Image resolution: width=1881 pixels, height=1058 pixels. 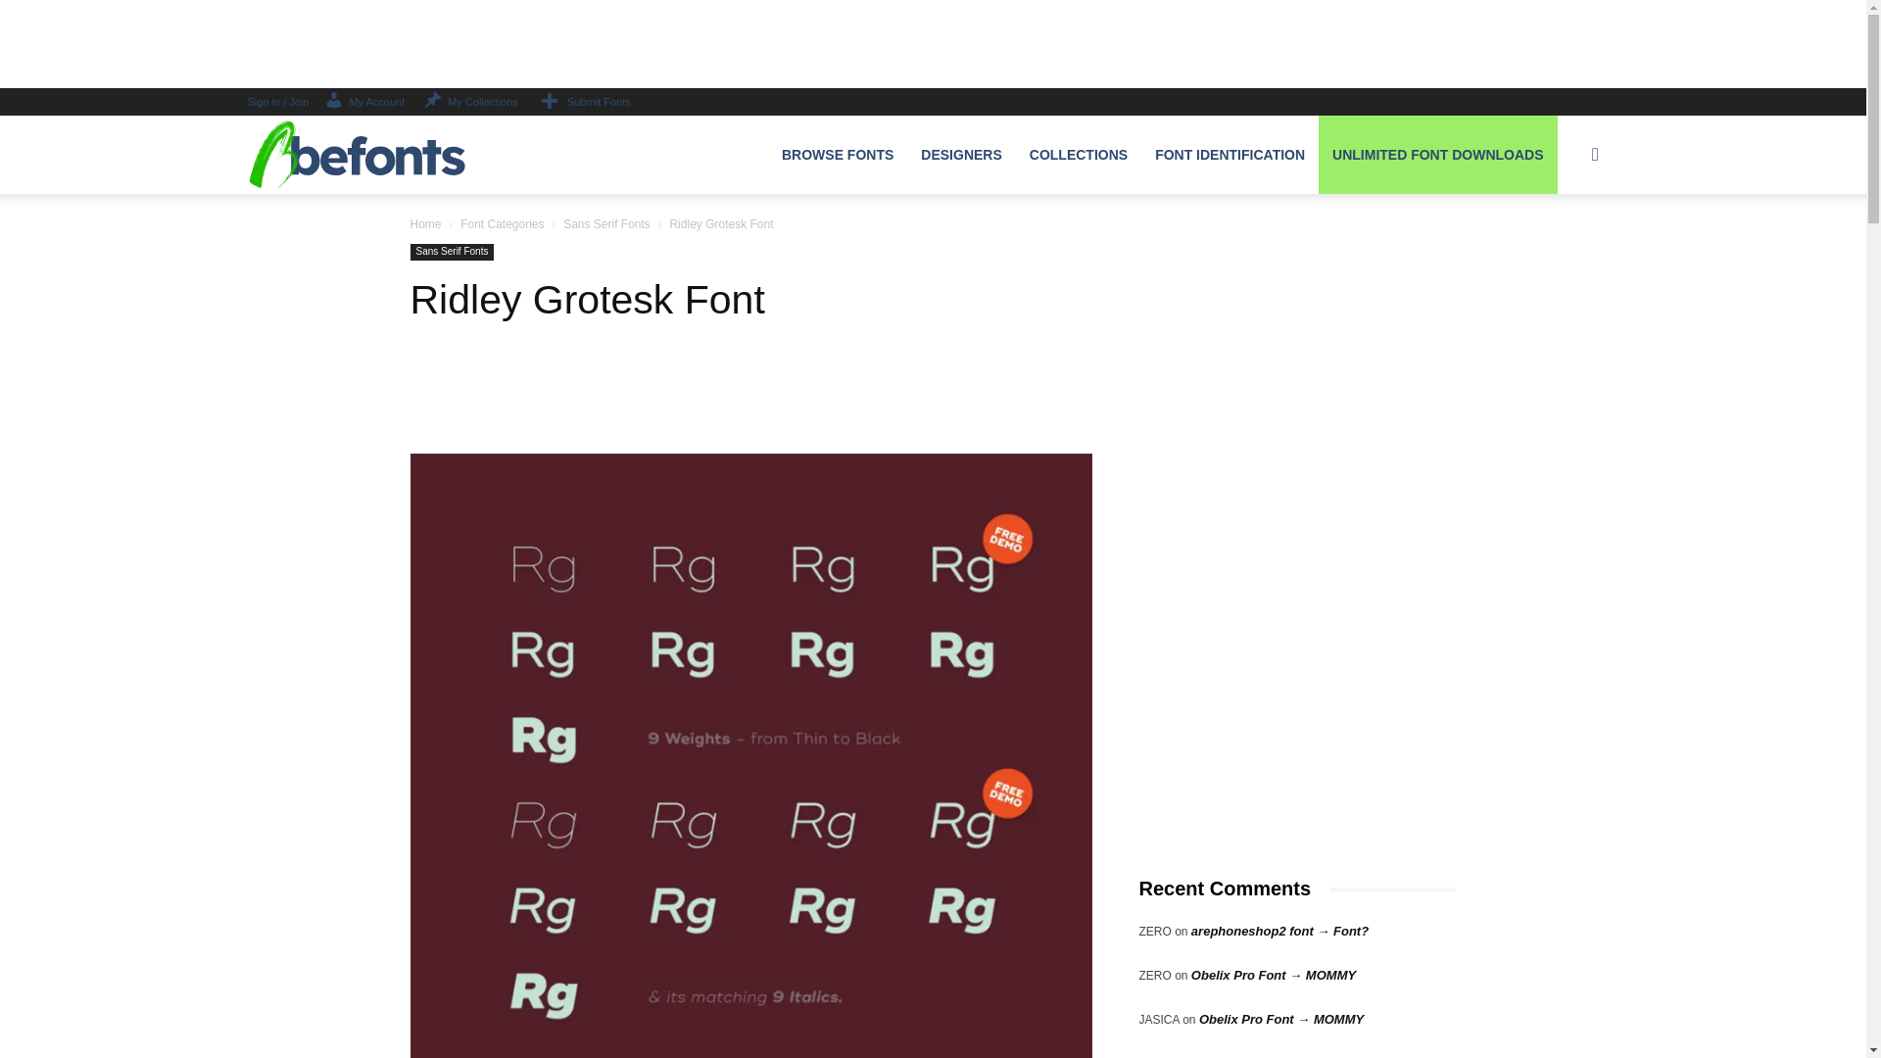 I want to click on All Font Categories, so click(x=837, y=154).